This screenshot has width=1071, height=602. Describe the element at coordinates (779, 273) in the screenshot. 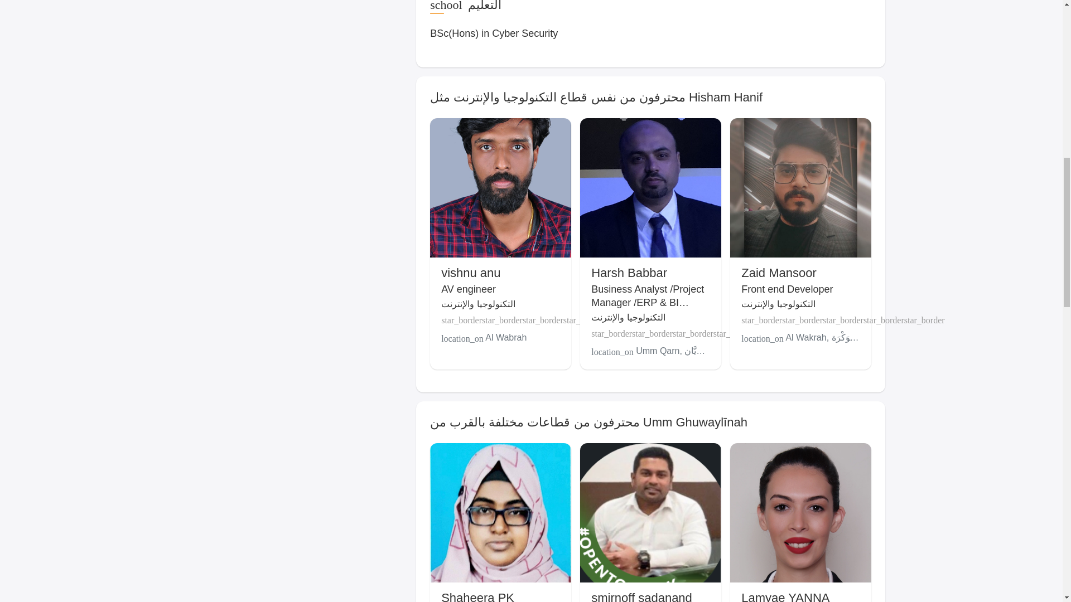

I see `Zaid Mansoor` at that location.